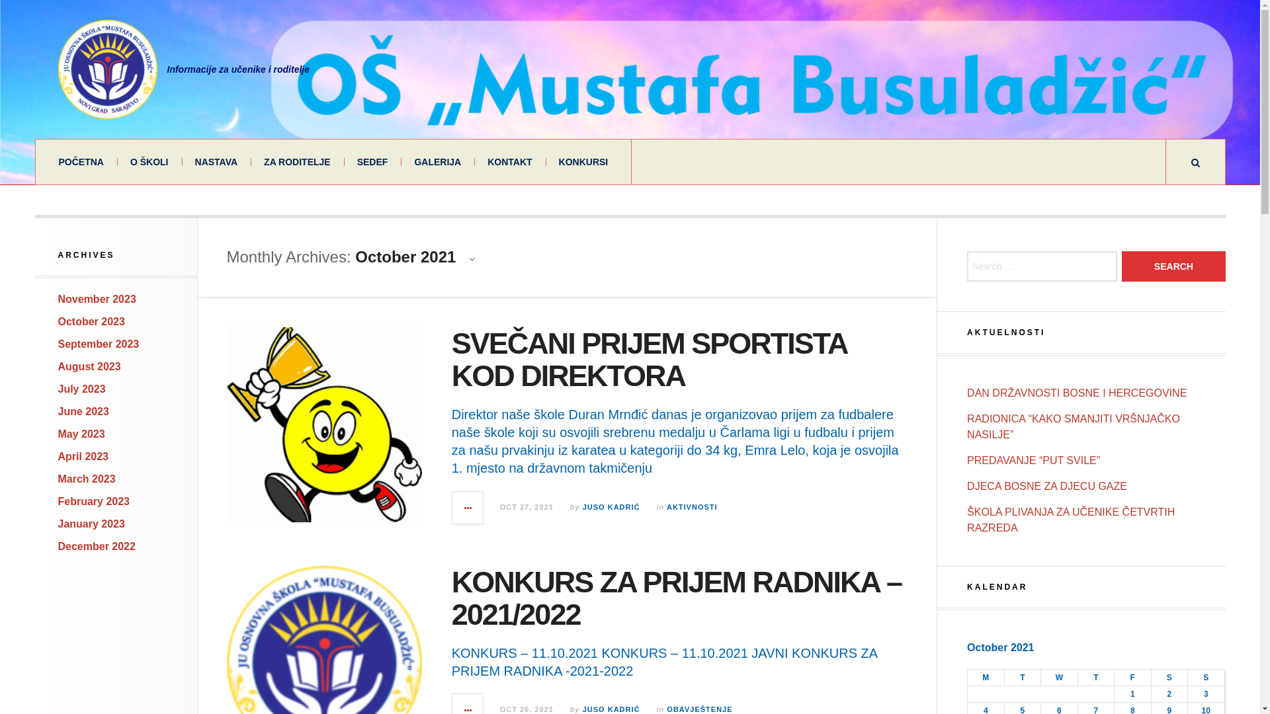 The height and width of the screenshot is (714, 1270). Describe the element at coordinates (97, 546) in the screenshot. I see `December 2022` at that location.